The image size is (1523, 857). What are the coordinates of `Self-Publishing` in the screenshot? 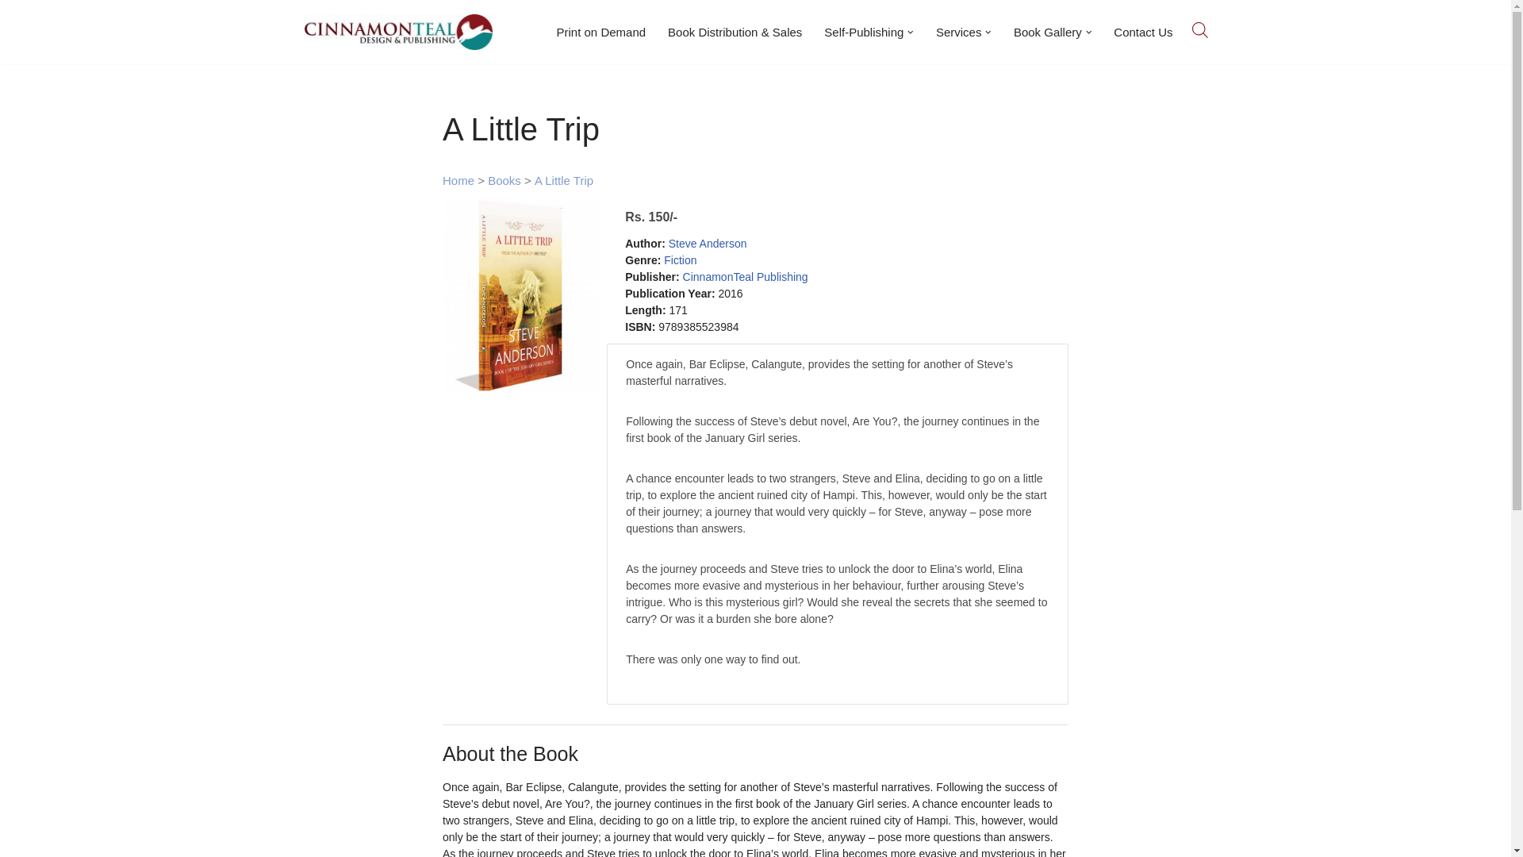 It's located at (863, 32).